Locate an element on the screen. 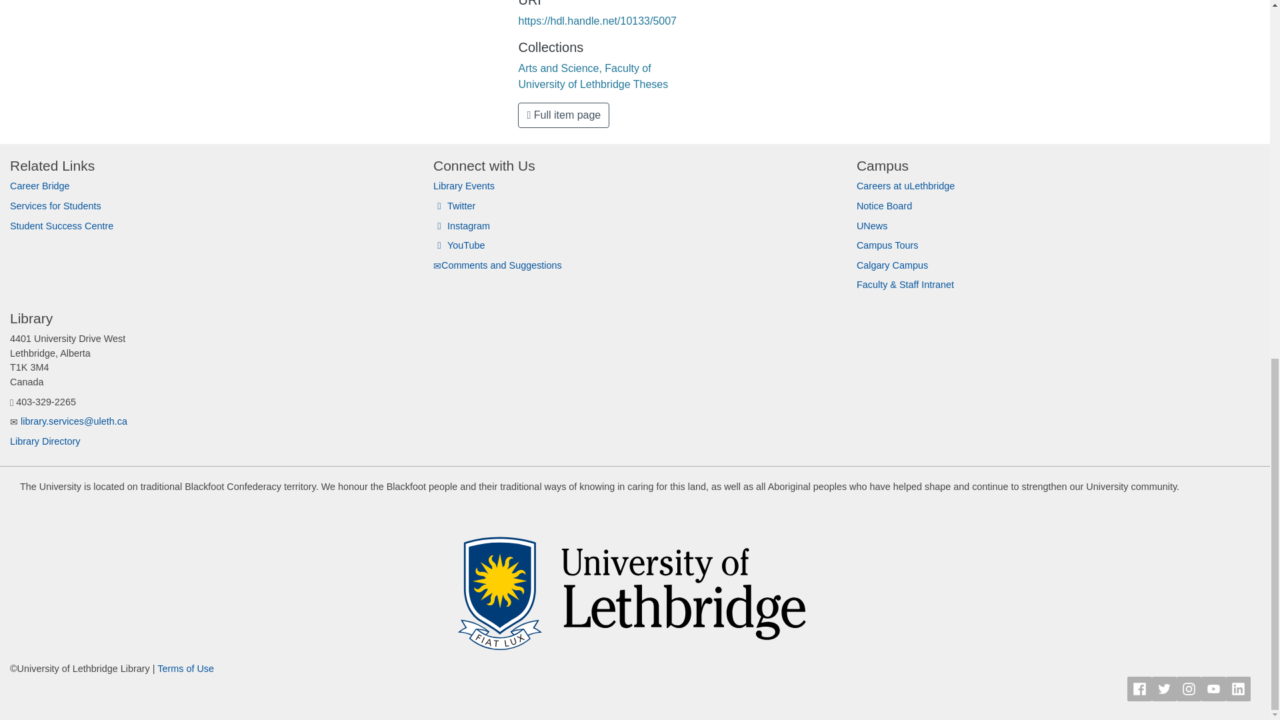 This screenshot has height=720, width=1280. Student Success Centre is located at coordinates (61, 225).